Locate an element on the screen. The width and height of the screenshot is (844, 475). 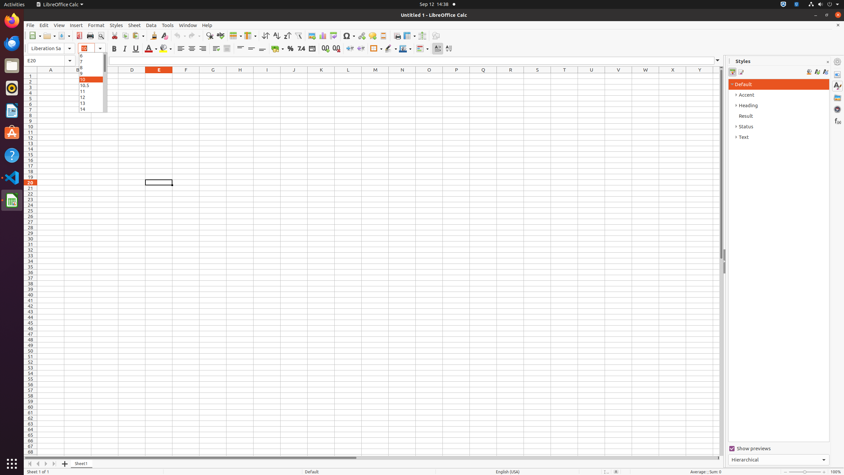
J1 is located at coordinates (294, 76).